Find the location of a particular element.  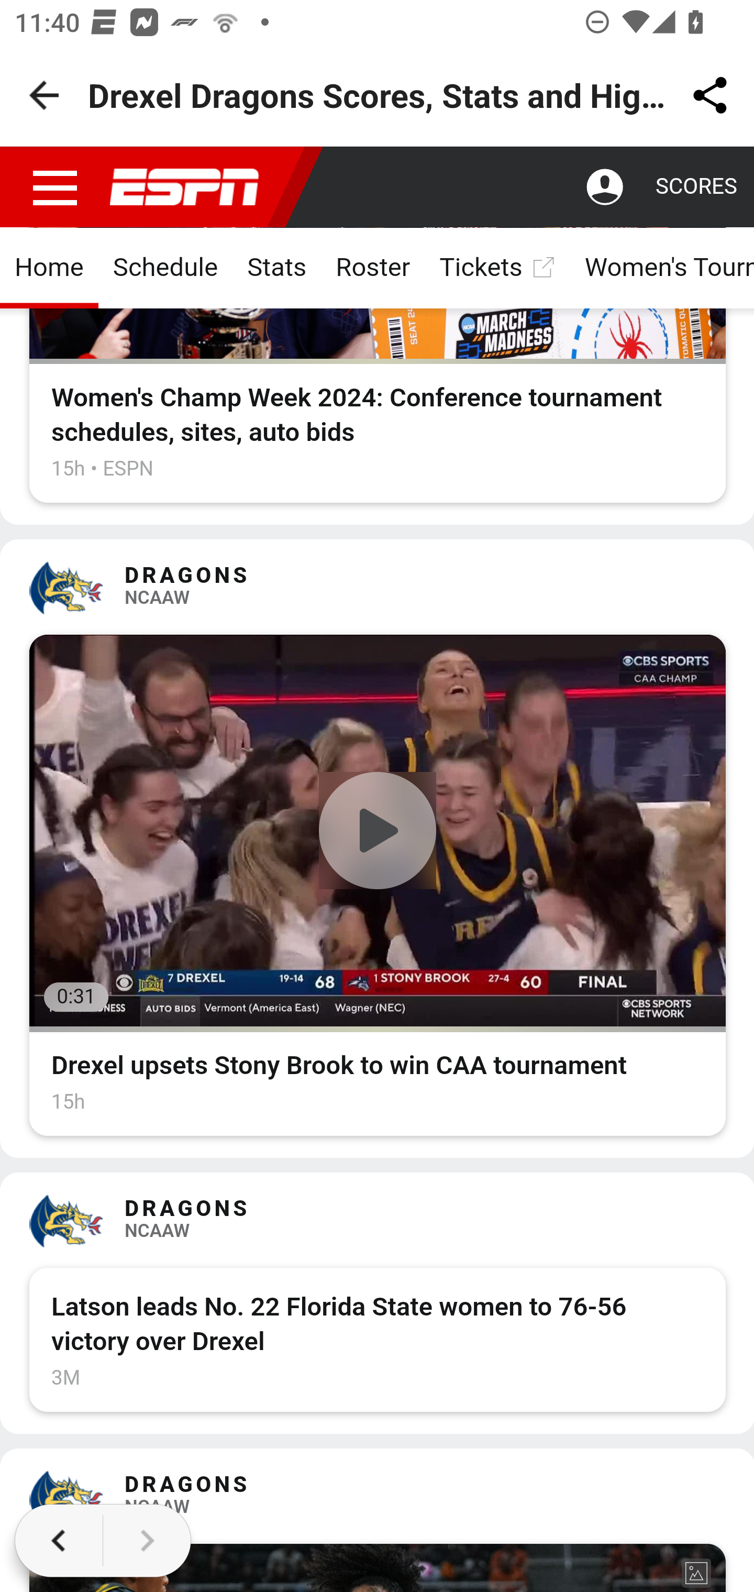

Menu is located at coordinates (56, 189).